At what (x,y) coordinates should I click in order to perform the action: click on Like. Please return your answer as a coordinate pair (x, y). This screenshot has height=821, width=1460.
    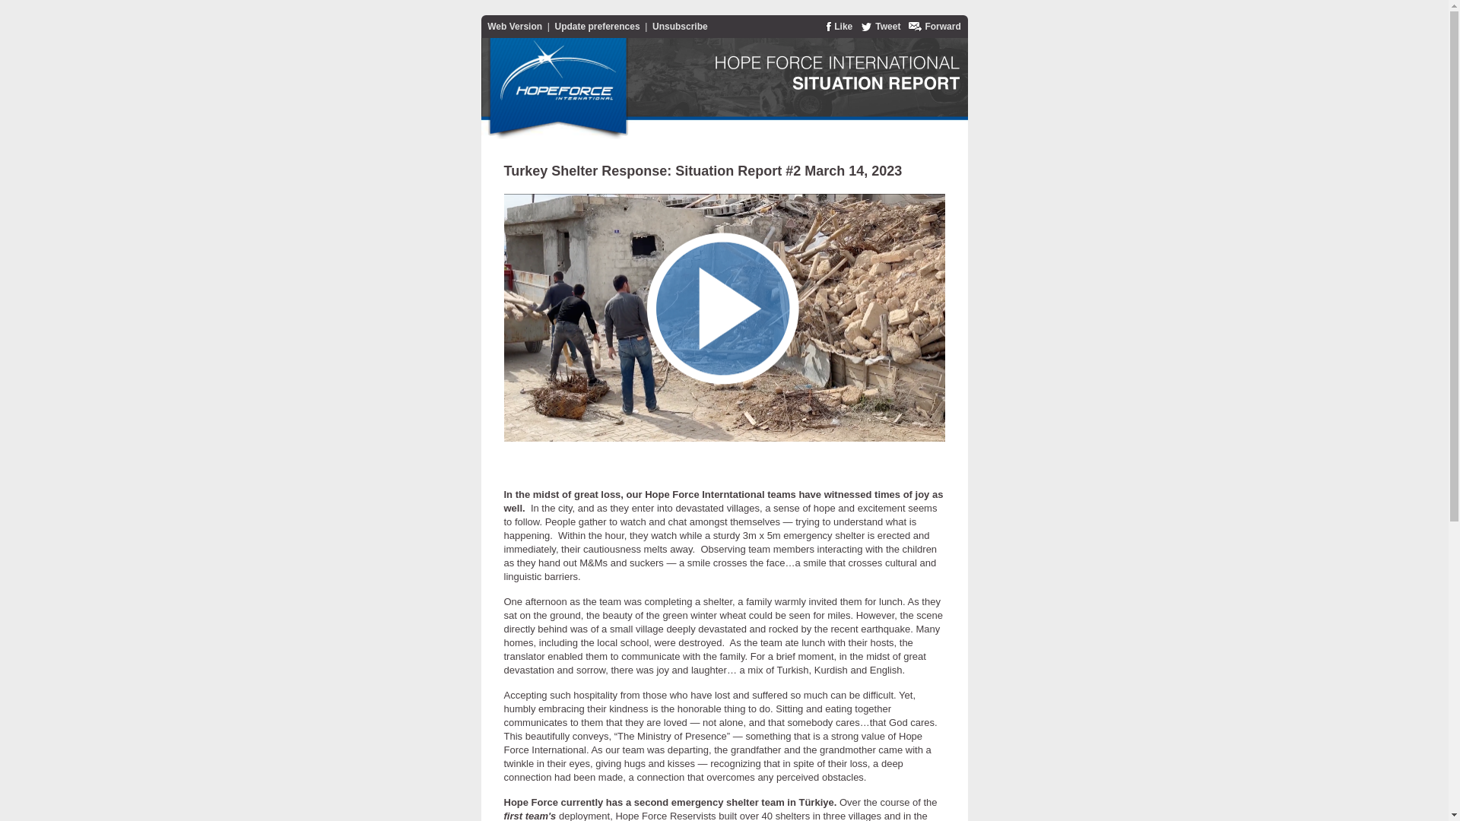
    Looking at the image, I should click on (843, 27).